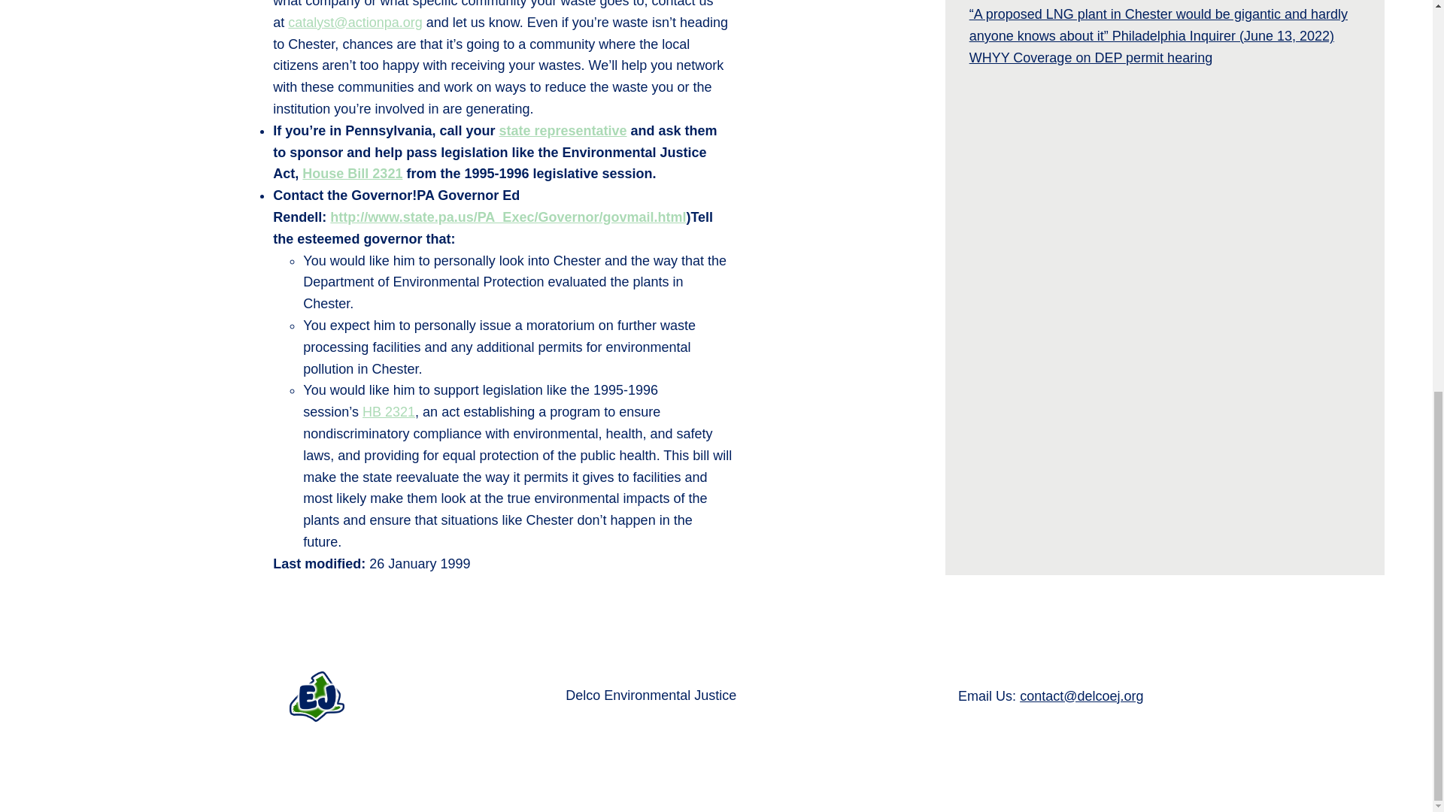 The width and height of the screenshot is (1444, 812). What do you see at coordinates (352, 173) in the screenshot?
I see `House Bill 2321` at bounding box center [352, 173].